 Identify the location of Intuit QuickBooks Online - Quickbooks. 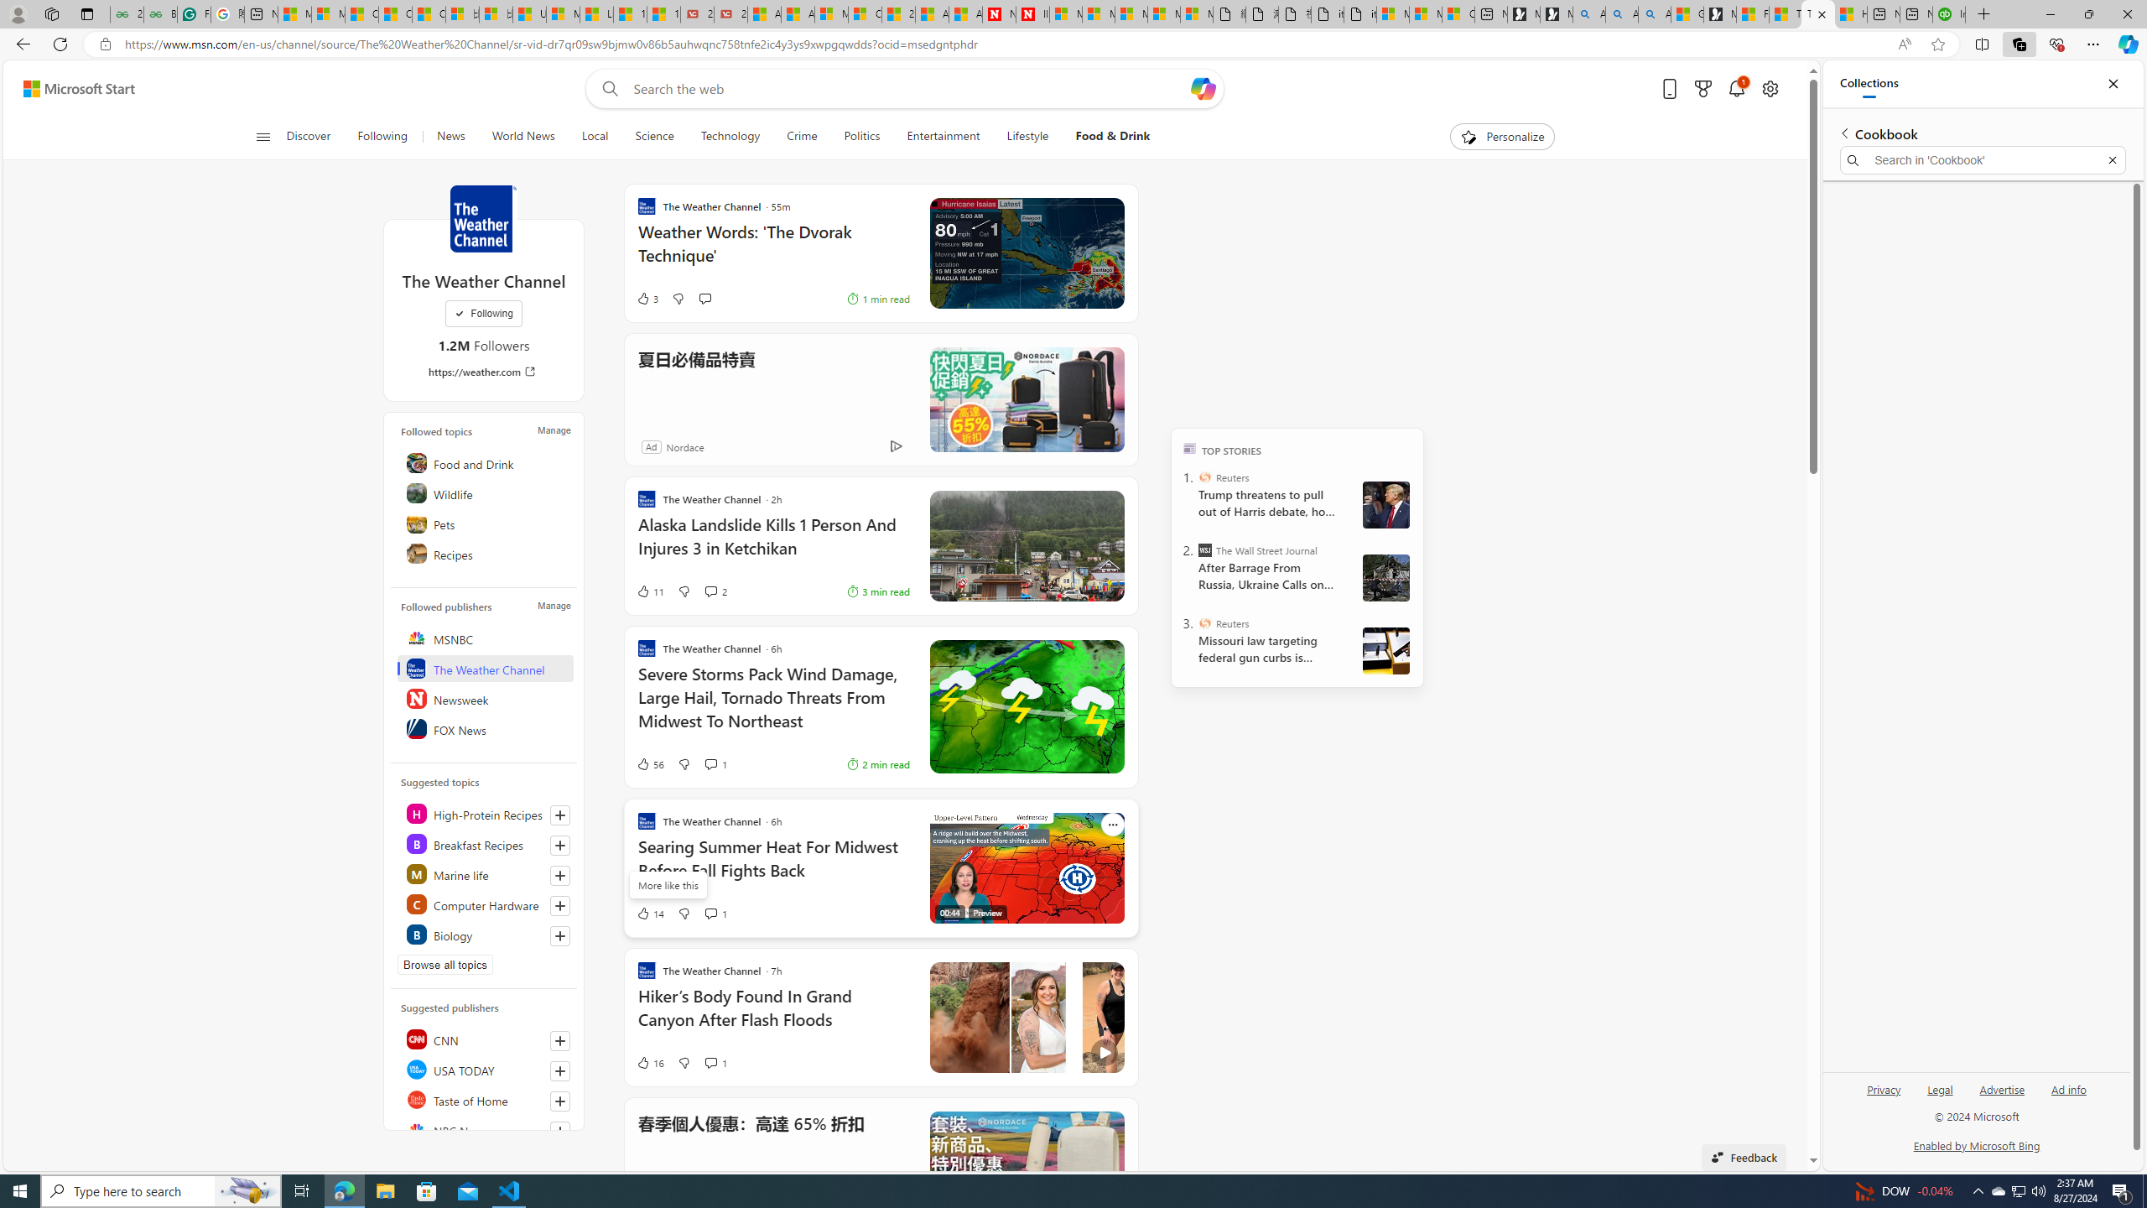
(1949, 14).